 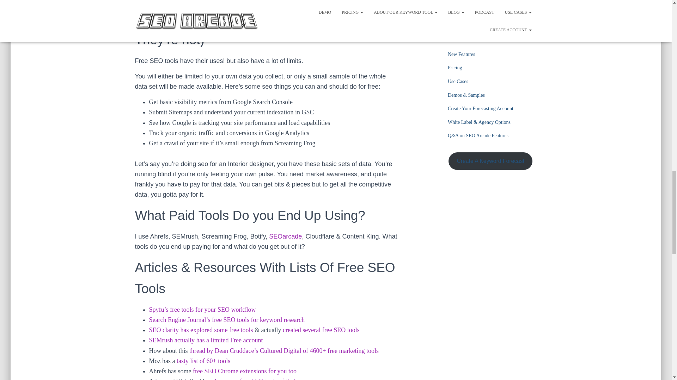 I want to click on SEO clarity has explored some free tools, so click(x=201, y=330).